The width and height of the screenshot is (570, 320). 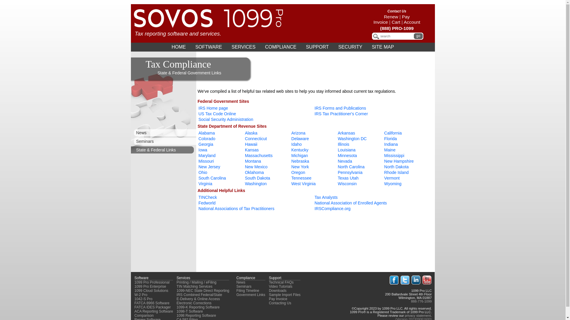 I want to click on 888-776-1099, so click(x=422, y=301).